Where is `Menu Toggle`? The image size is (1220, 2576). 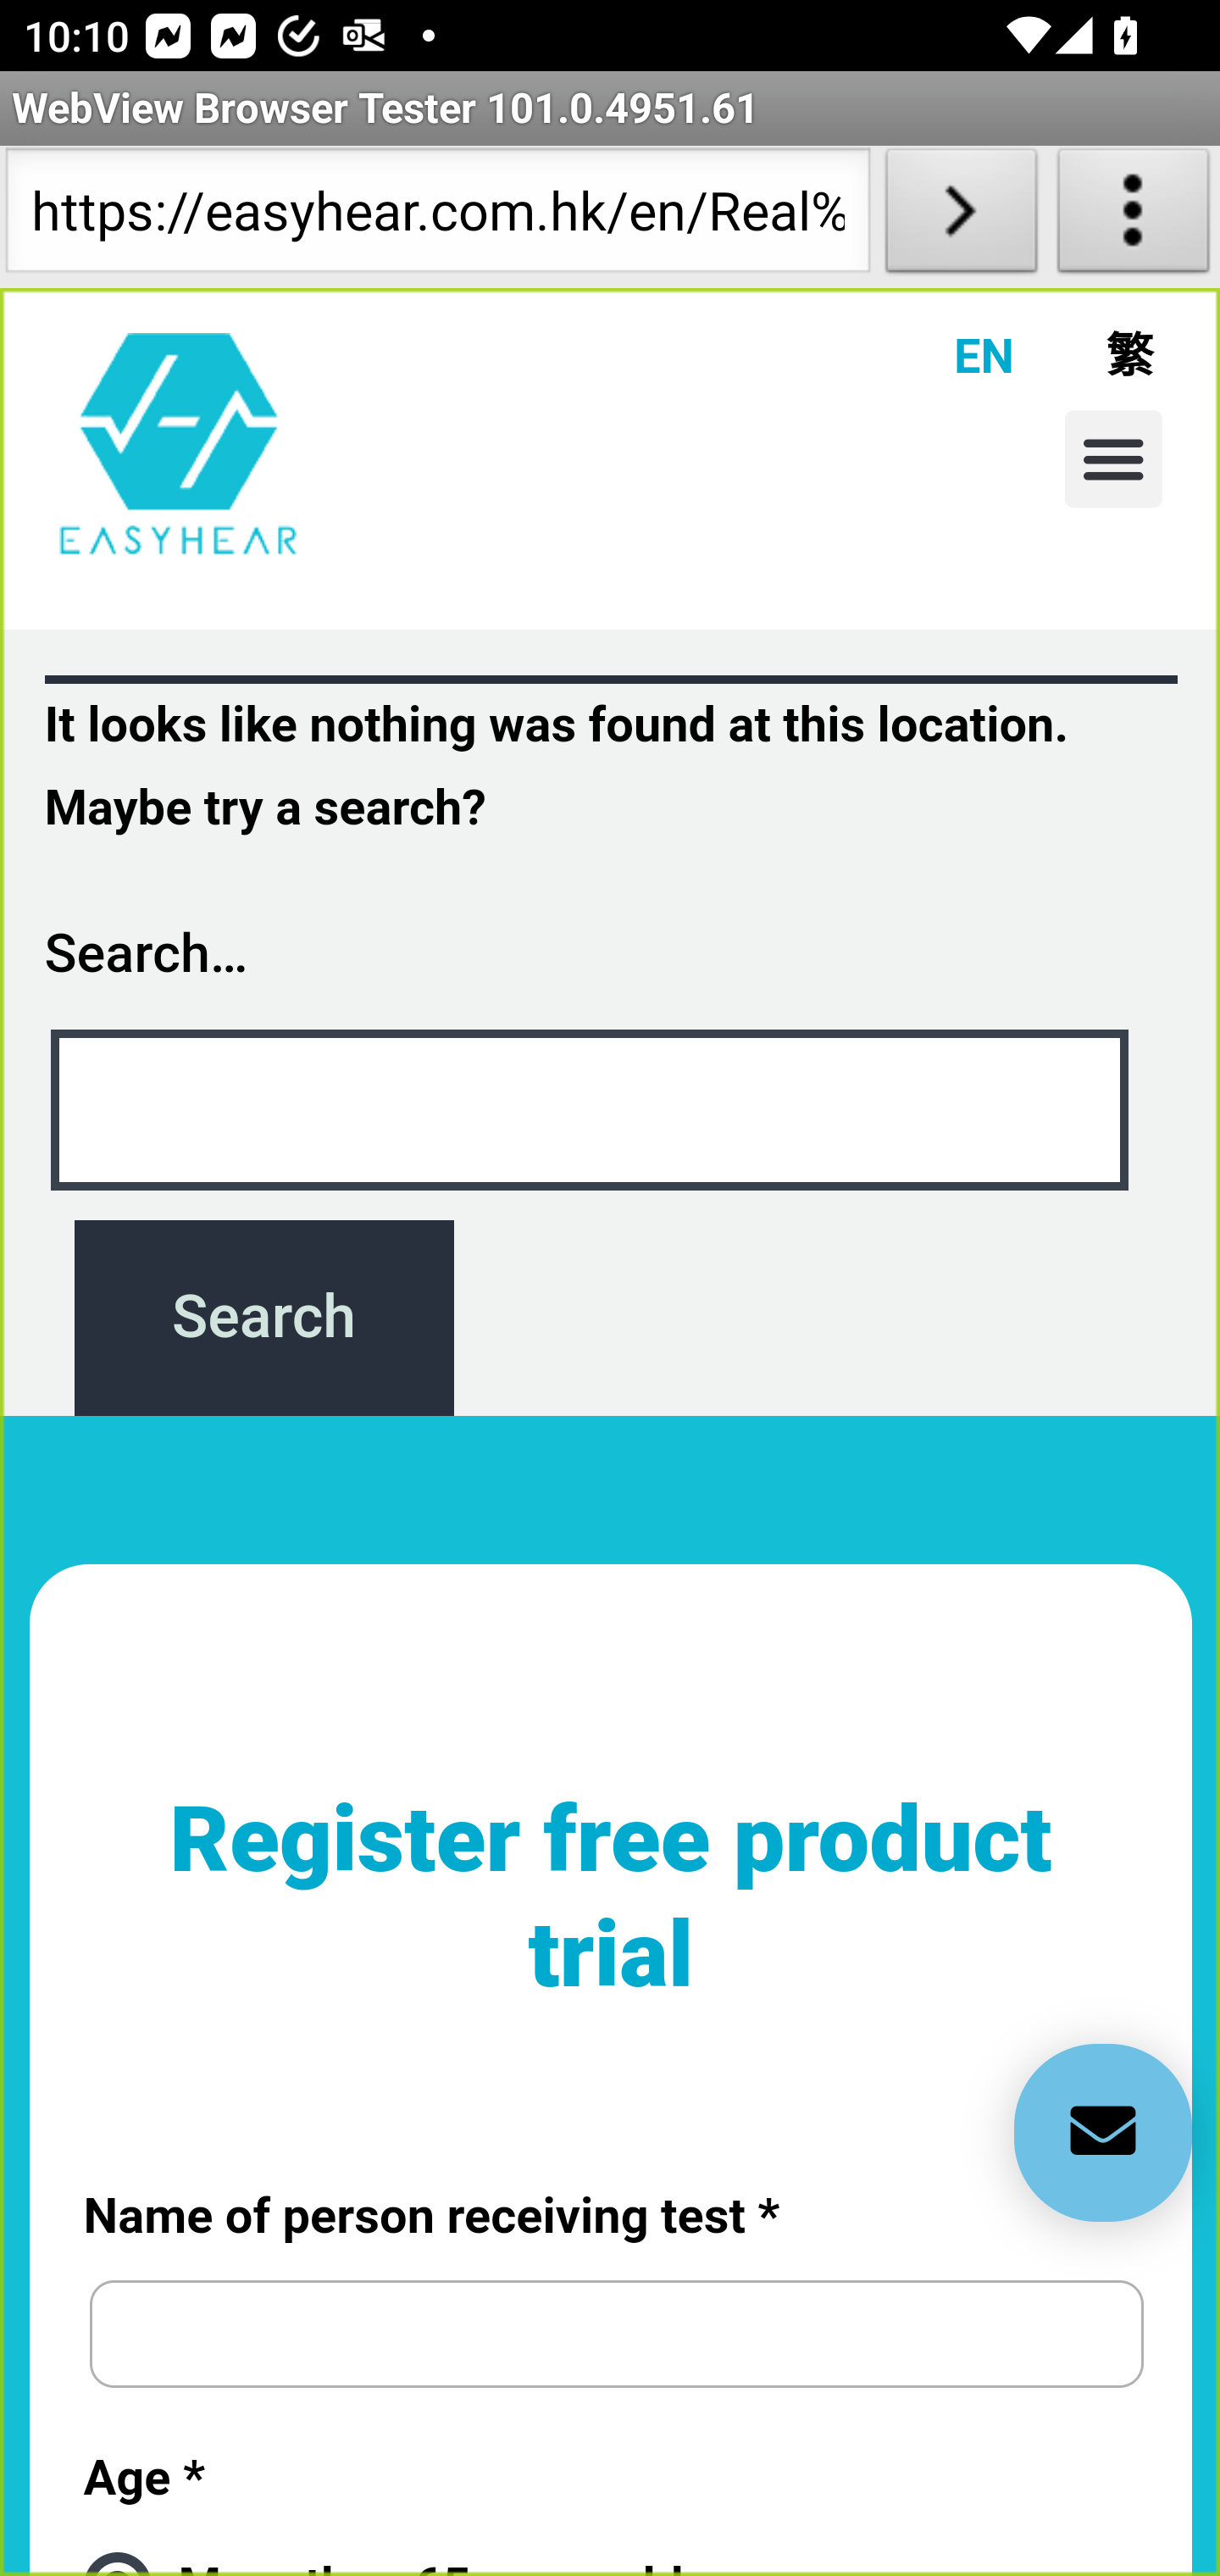
Menu Toggle is located at coordinates (1113, 458).